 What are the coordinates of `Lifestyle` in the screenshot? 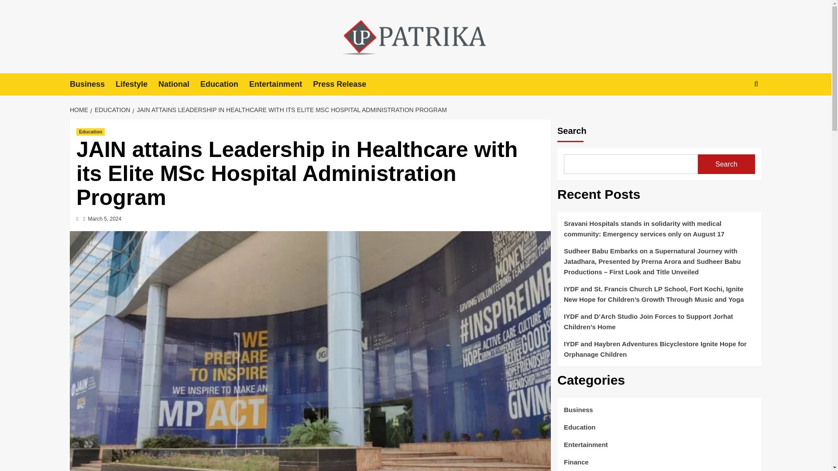 It's located at (137, 85).